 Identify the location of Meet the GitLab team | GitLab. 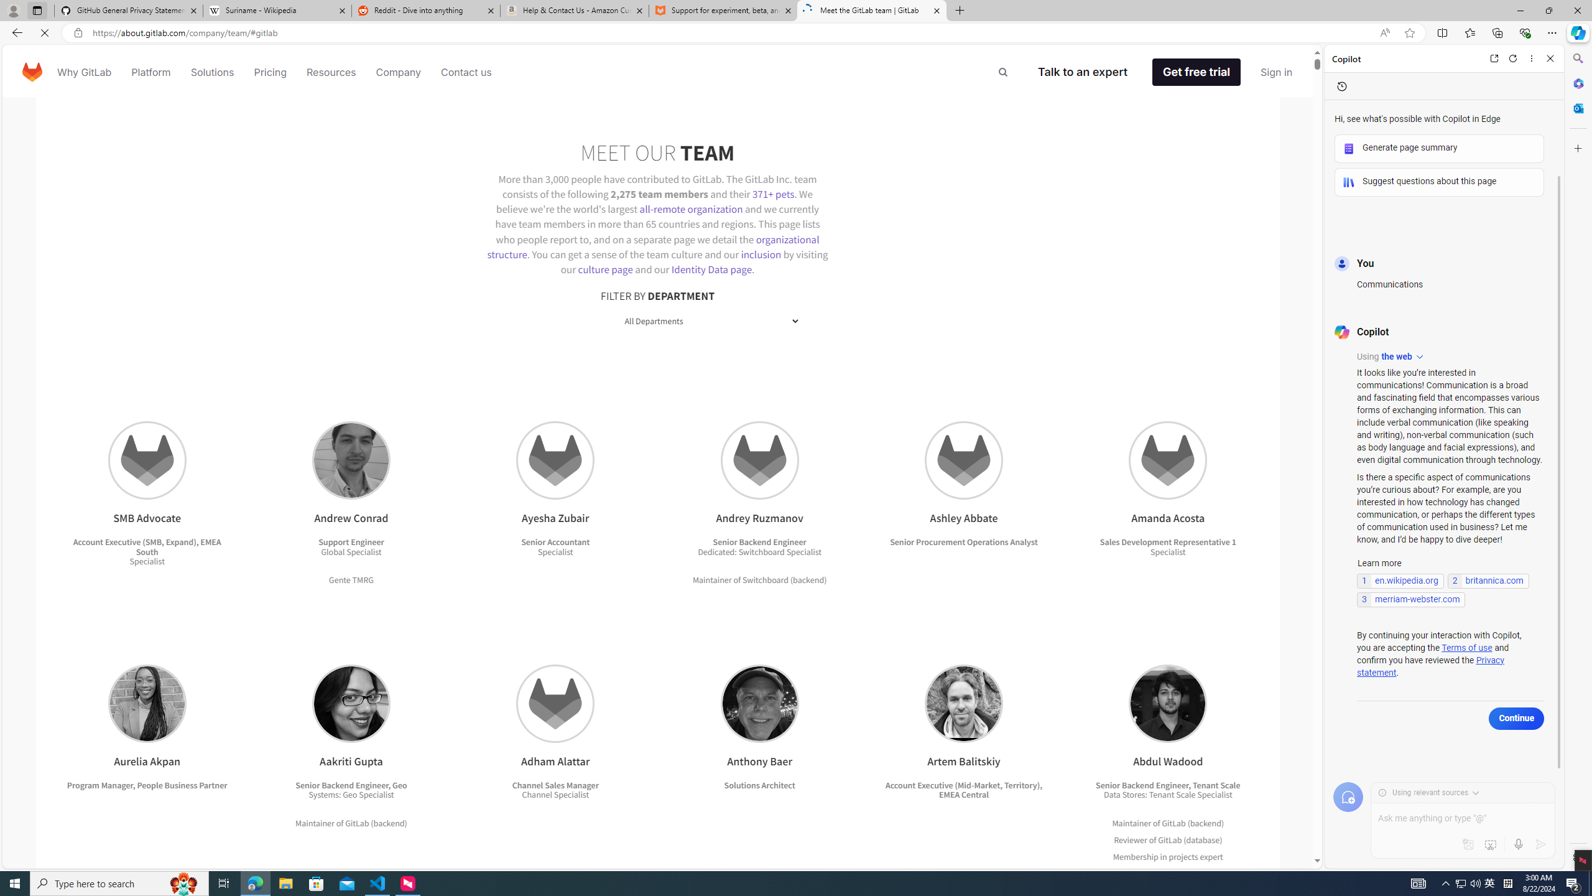
(872, 11).